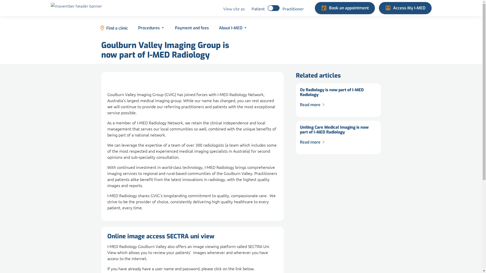  Describe the element at coordinates (191, 28) in the screenshot. I see `Payment and fees` at that location.